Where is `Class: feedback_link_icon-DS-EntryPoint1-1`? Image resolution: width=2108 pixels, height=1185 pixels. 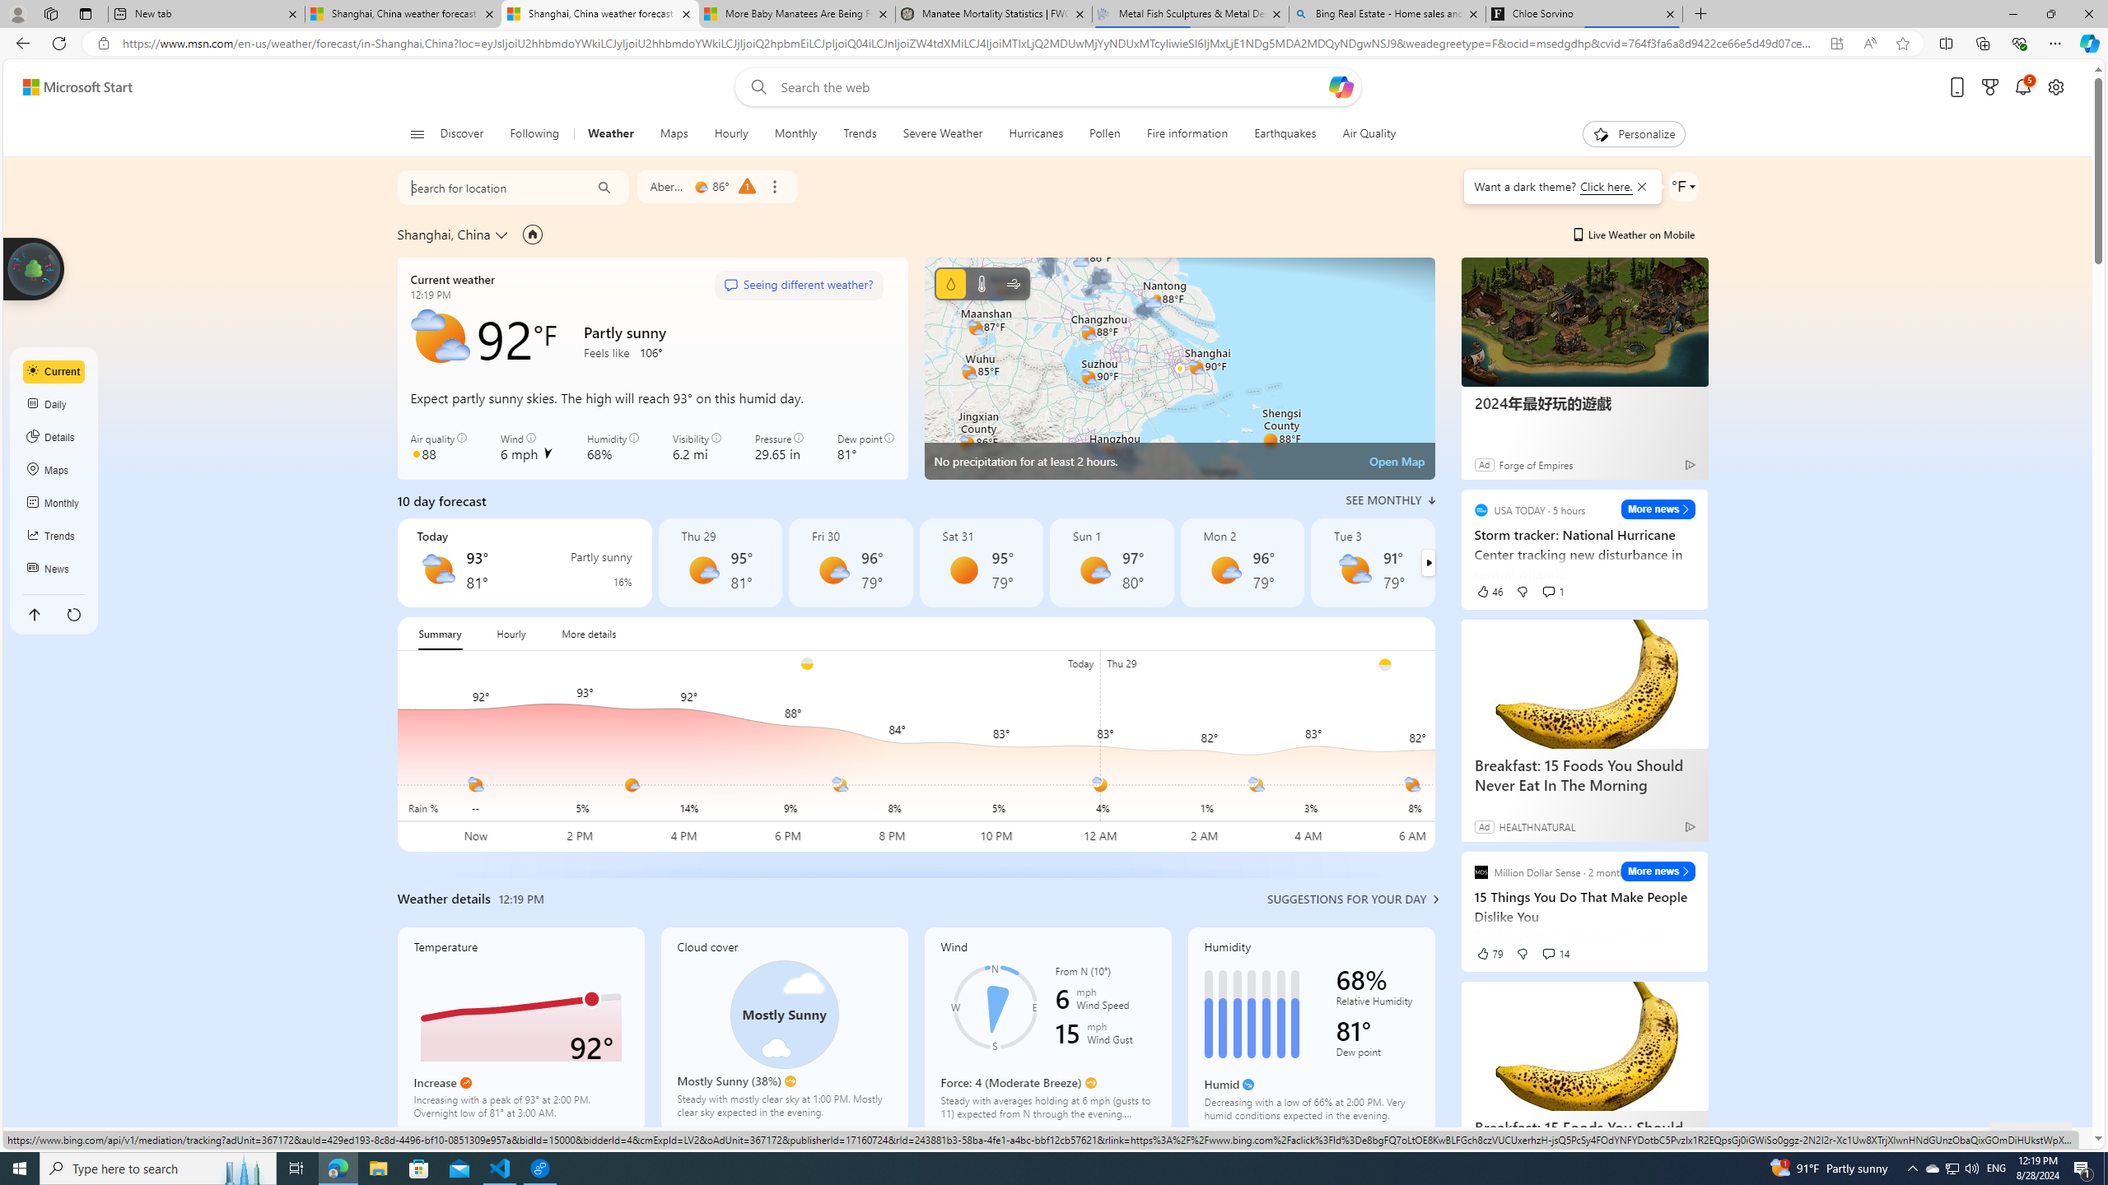 Class: feedback_link_icon-DS-EntryPoint1-1 is located at coordinates (2006, 1138).